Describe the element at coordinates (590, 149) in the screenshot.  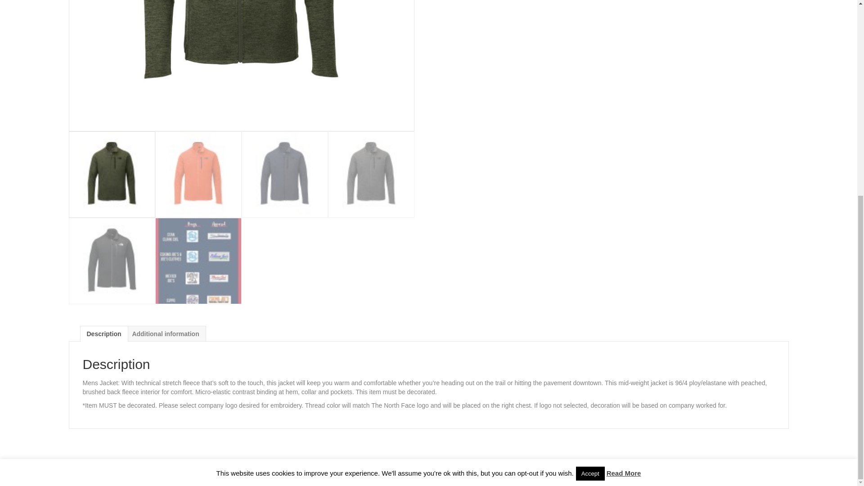
I see `Accept` at that location.